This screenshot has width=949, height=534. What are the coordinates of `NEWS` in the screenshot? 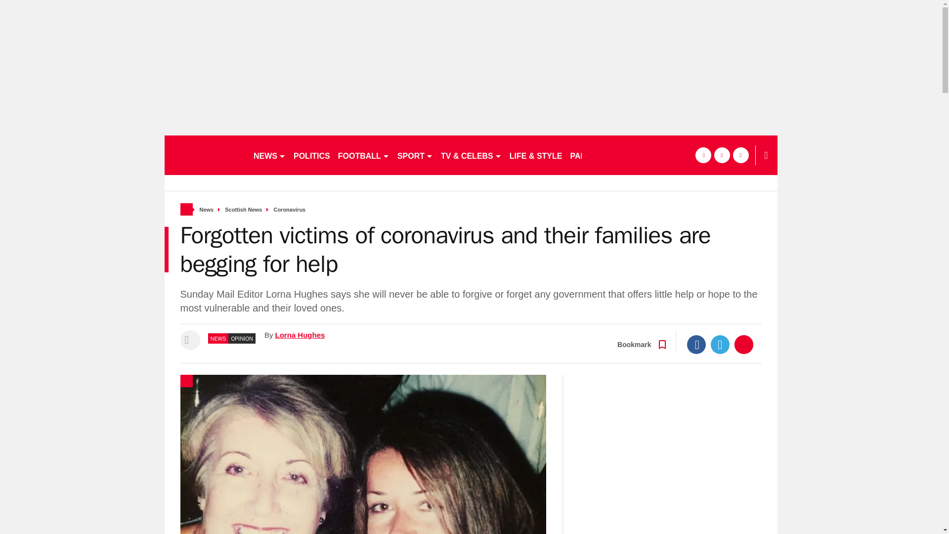 It's located at (269, 155).